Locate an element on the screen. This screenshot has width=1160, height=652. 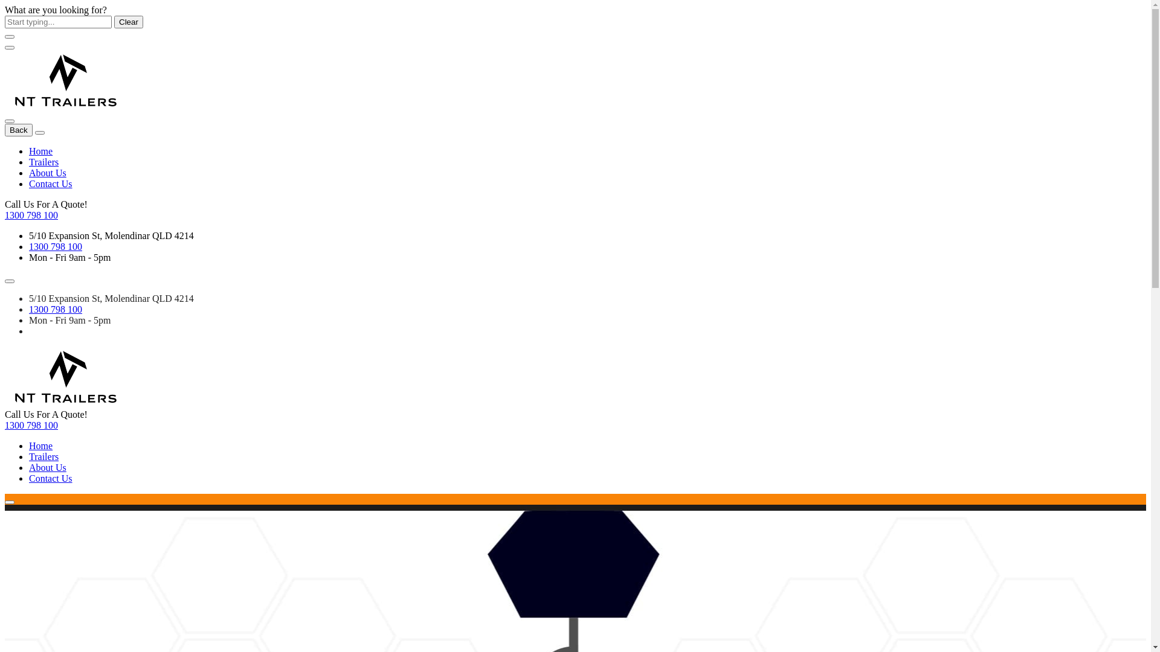
Trailers is located at coordinates (43, 456).